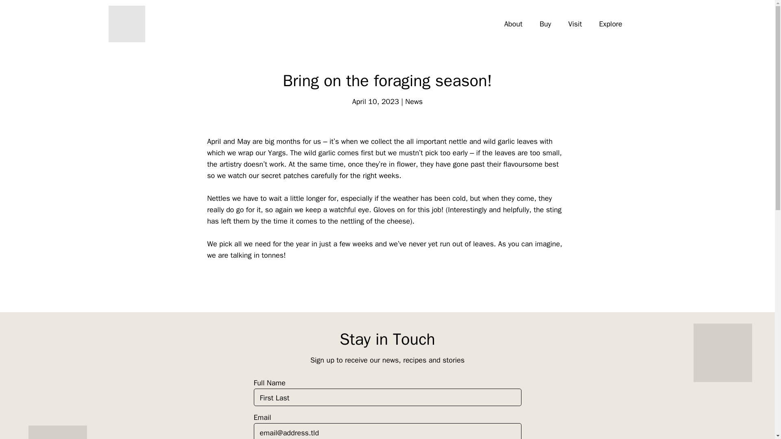 Image resolution: width=781 pixels, height=439 pixels. What do you see at coordinates (513, 24) in the screenshot?
I see `About` at bounding box center [513, 24].